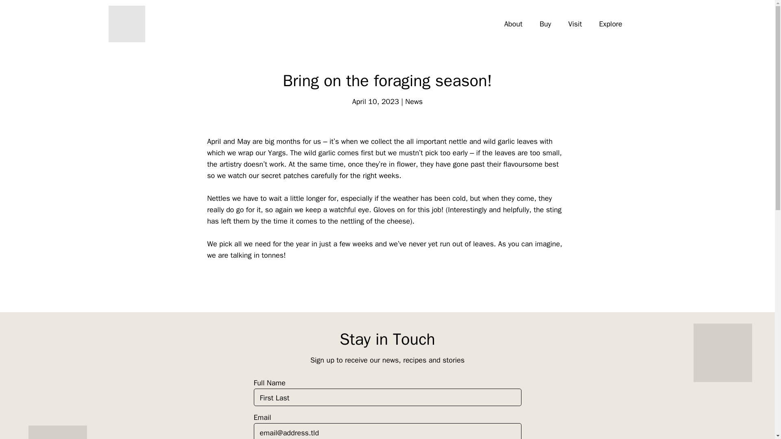 Image resolution: width=781 pixels, height=439 pixels. What do you see at coordinates (513, 24) in the screenshot?
I see `About` at bounding box center [513, 24].